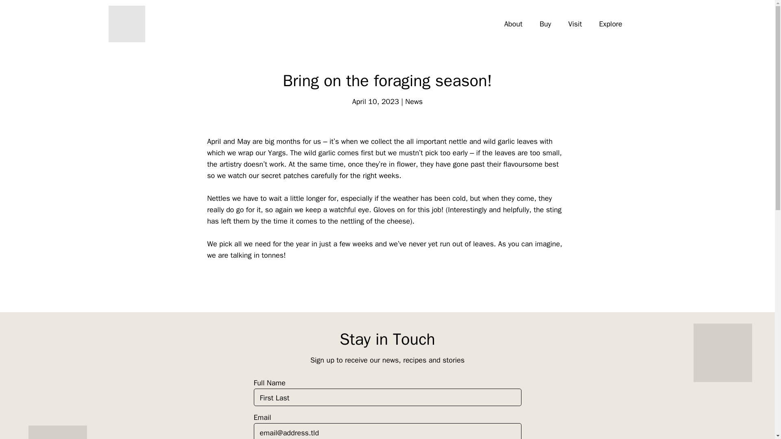 Image resolution: width=781 pixels, height=439 pixels. What do you see at coordinates (513, 24) in the screenshot?
I see `About` at bounding box center [513, 24].